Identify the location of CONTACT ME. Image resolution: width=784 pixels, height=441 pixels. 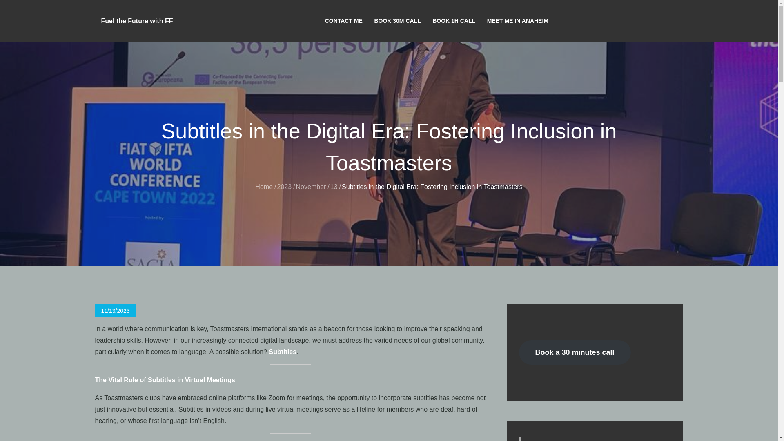
(344, 21).